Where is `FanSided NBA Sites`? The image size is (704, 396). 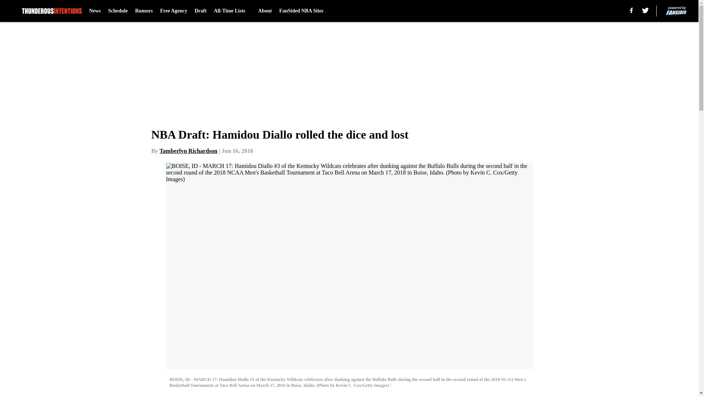
FanSided NBA Sites is located at coordinates (301, 11).